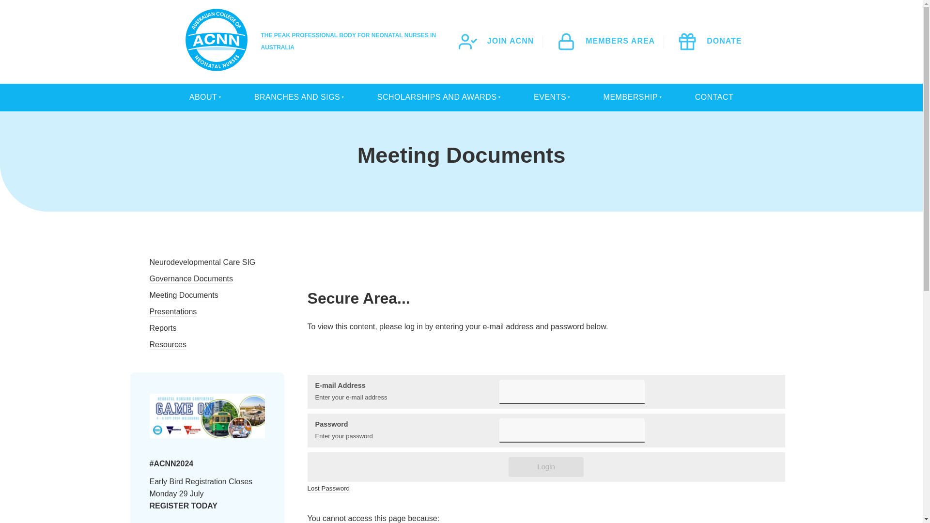 The height and width of the screenshot is (523, 930). Describe the element at coordinates (202, 97) in the screenshot. I see `ABOUT` at that location.